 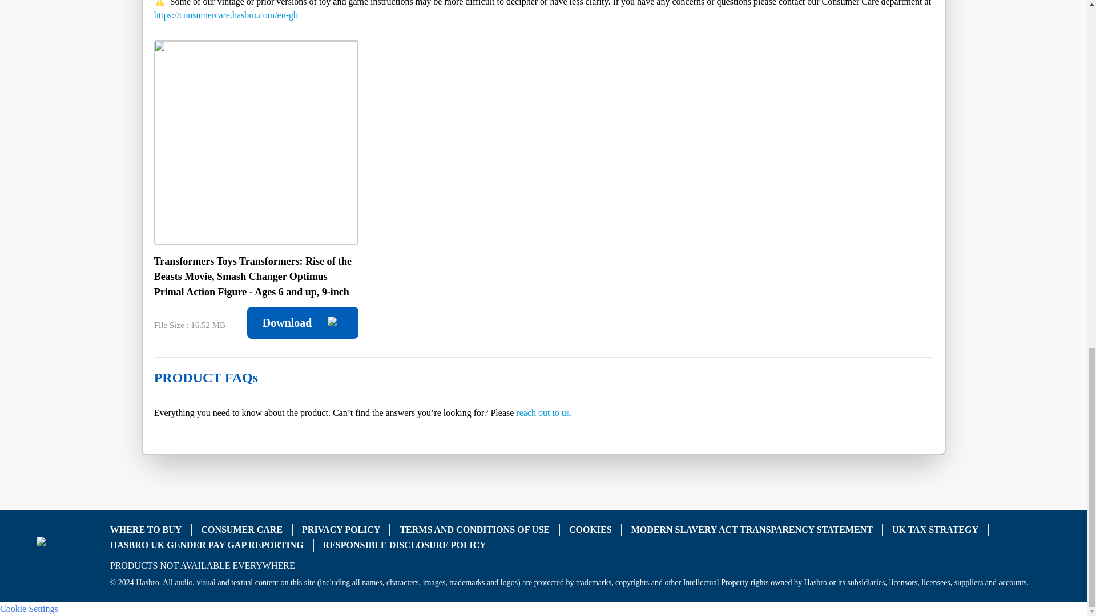 What do you see at coordinates (590, 529) in the screenshot?
I see `COOKIES` at bounding box center [590, 529].